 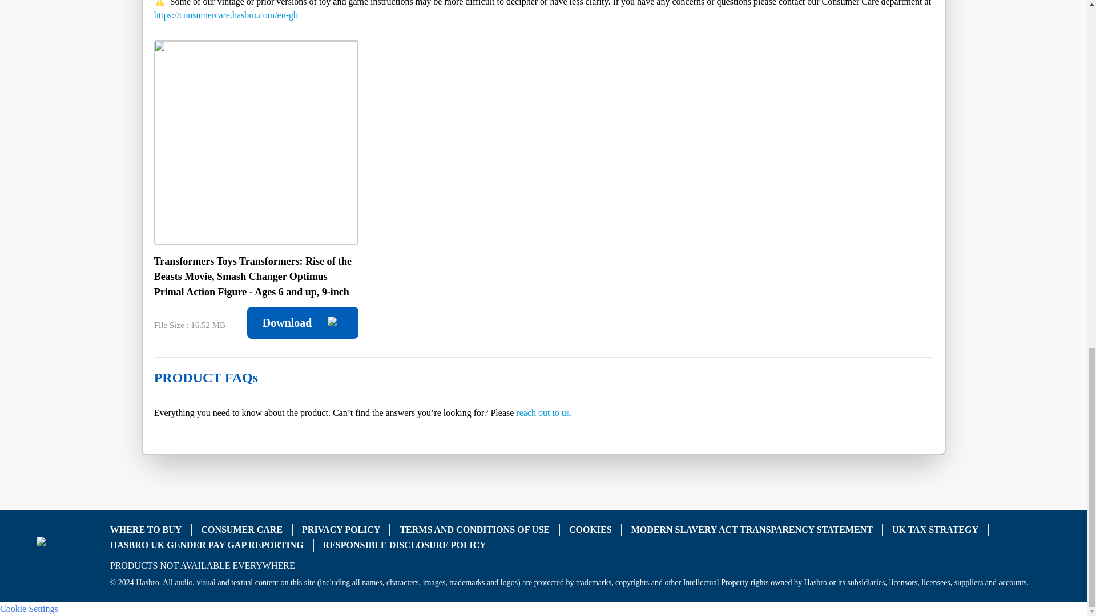 What do you see at coordinates (590, 529) in the screenshot?
I see `COOKIES` at bounding box center [590, 529].